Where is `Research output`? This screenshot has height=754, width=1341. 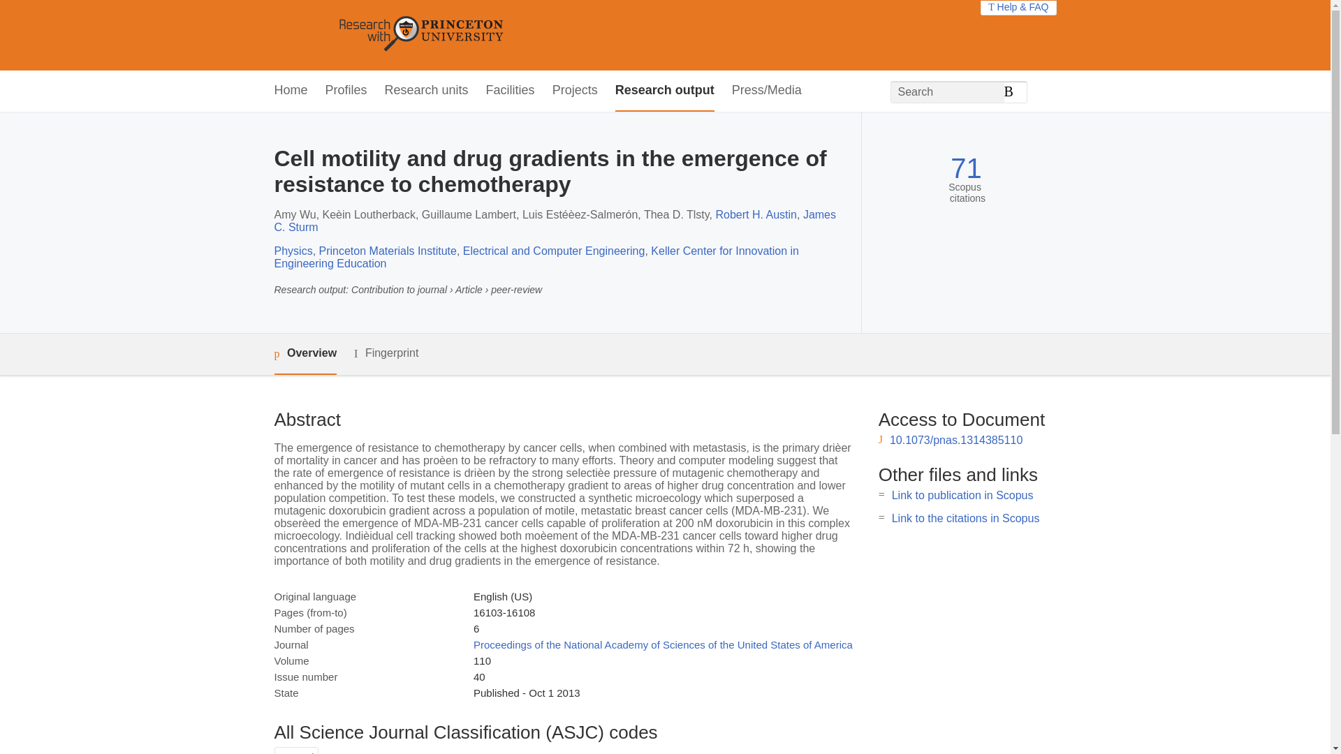 Research output is located at coordinates (665, 91).